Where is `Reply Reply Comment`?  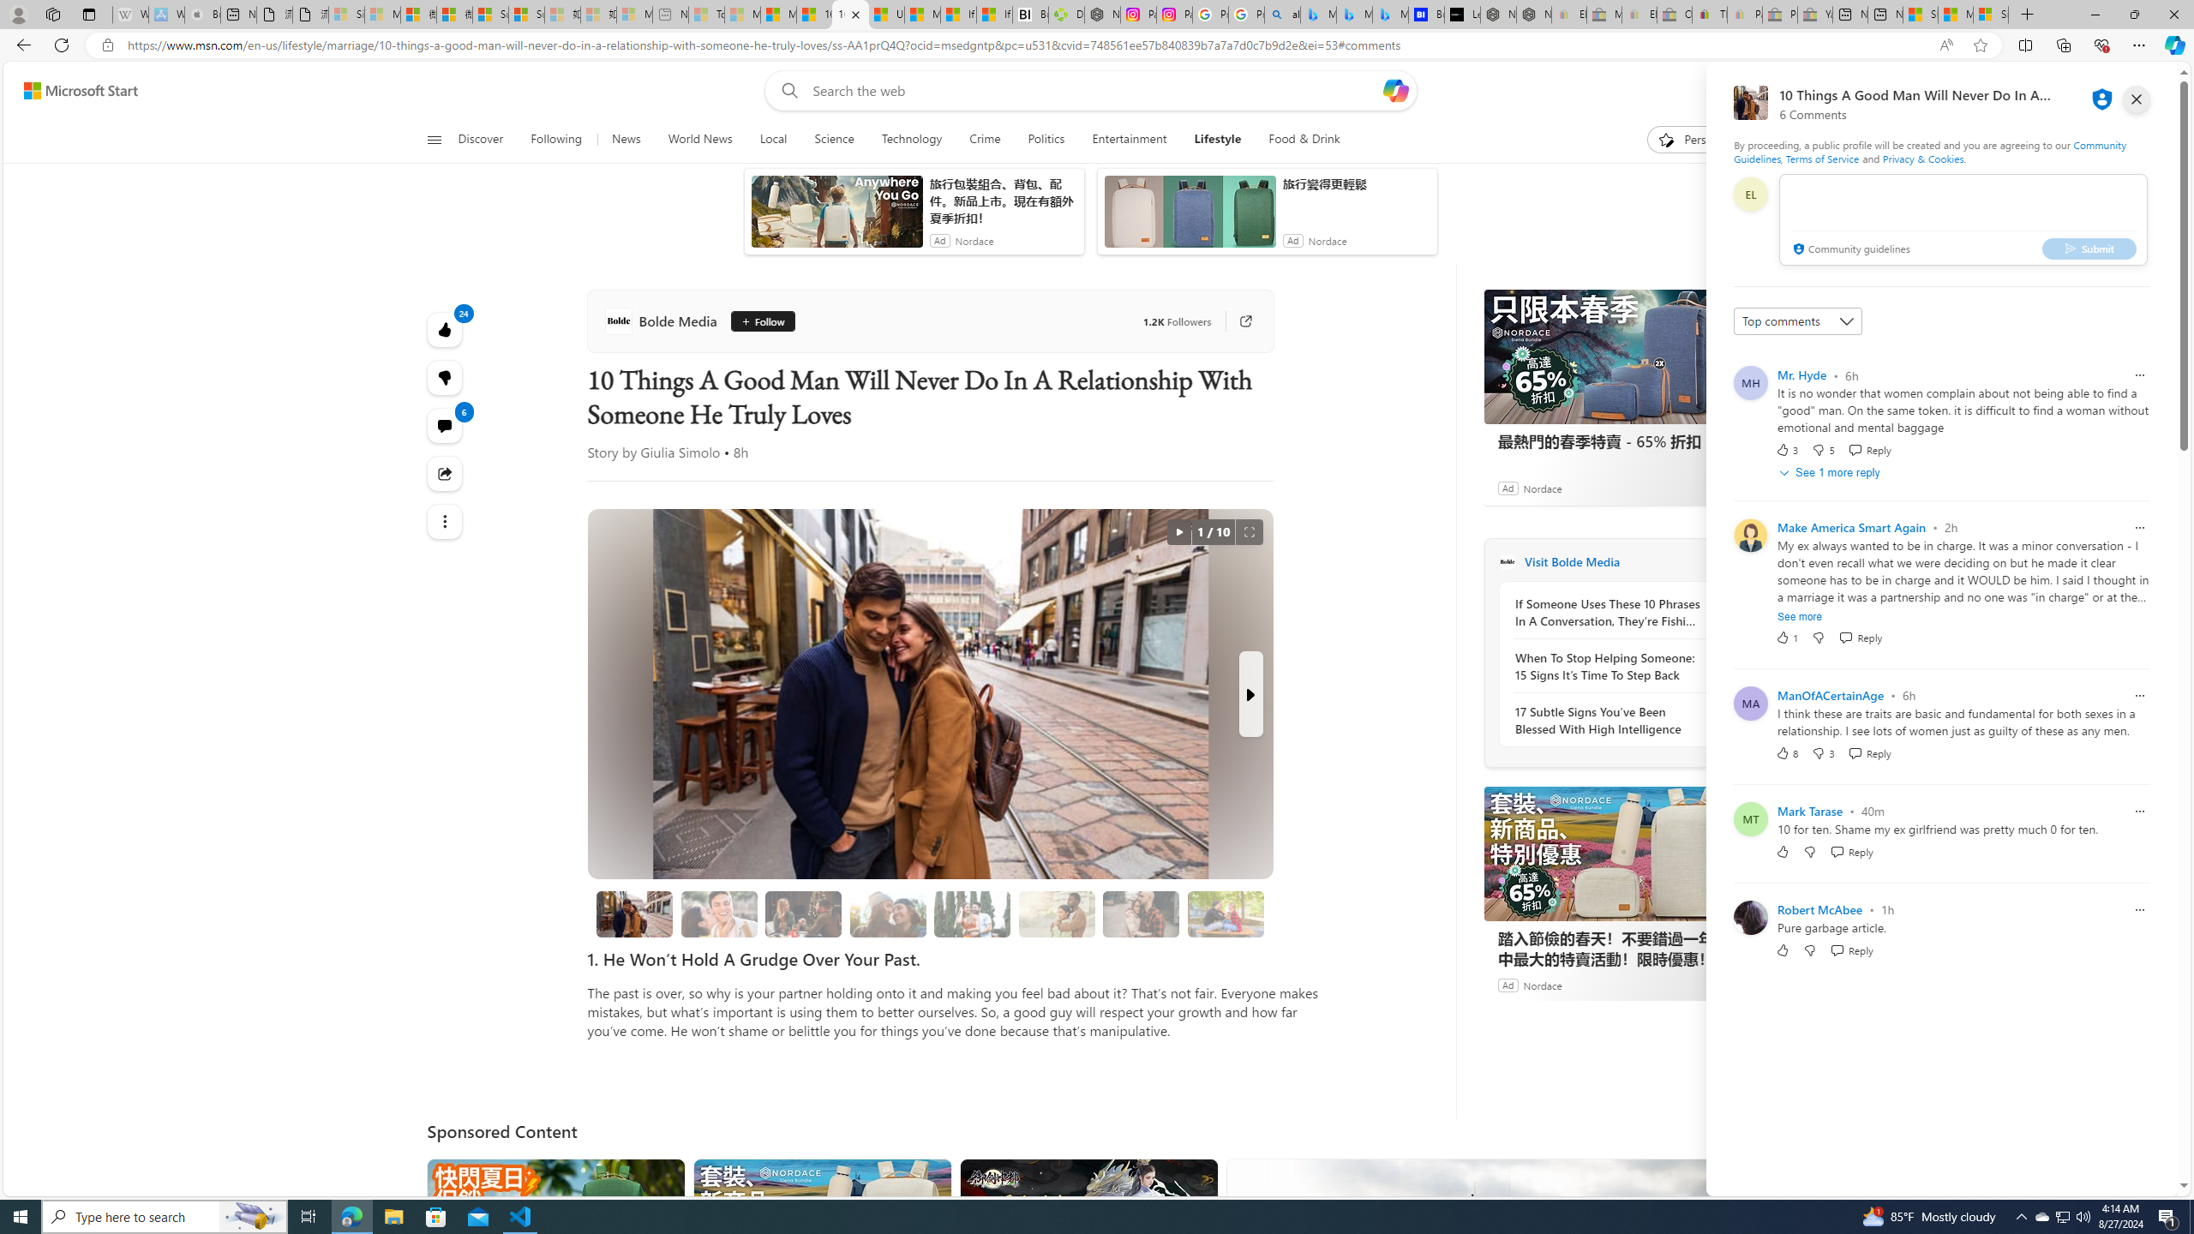 Reply Reply Comment is located at coordinates (1851, 949).